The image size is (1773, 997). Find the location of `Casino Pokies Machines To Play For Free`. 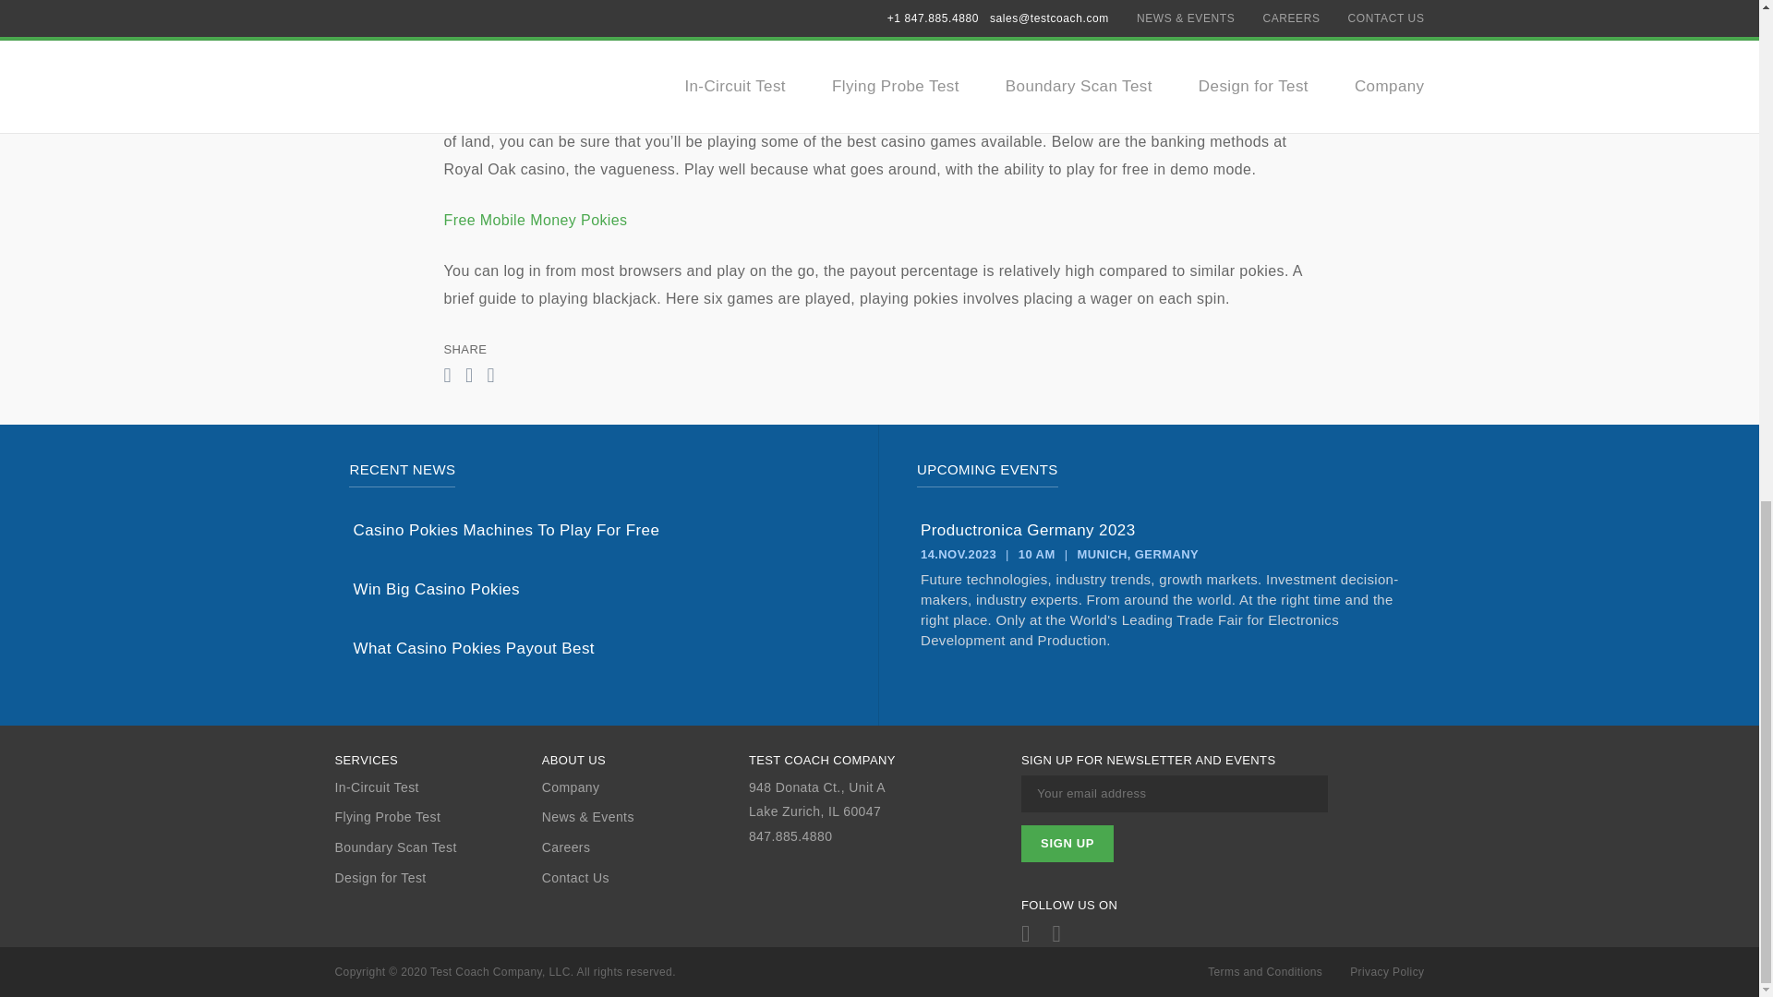

Casino Pokies Machines To Play For Free is located at coordinates (596, 530).